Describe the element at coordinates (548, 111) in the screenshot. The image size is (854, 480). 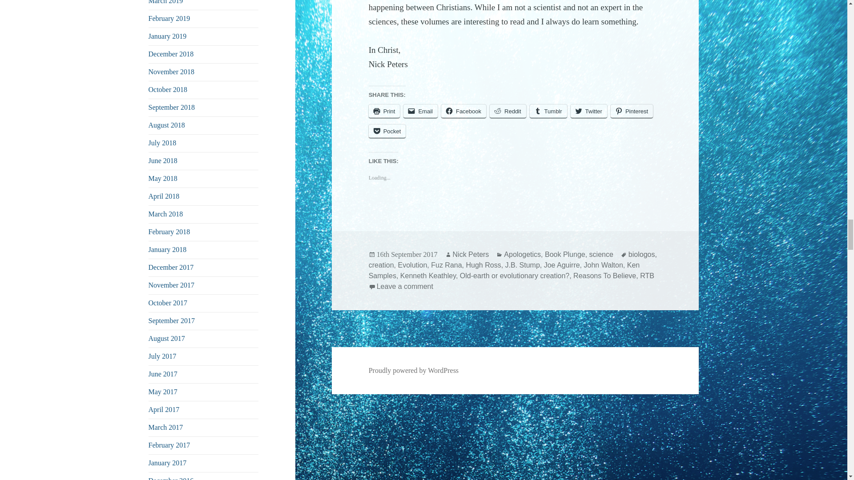
I see `Click to share on Tumblr` at that location.